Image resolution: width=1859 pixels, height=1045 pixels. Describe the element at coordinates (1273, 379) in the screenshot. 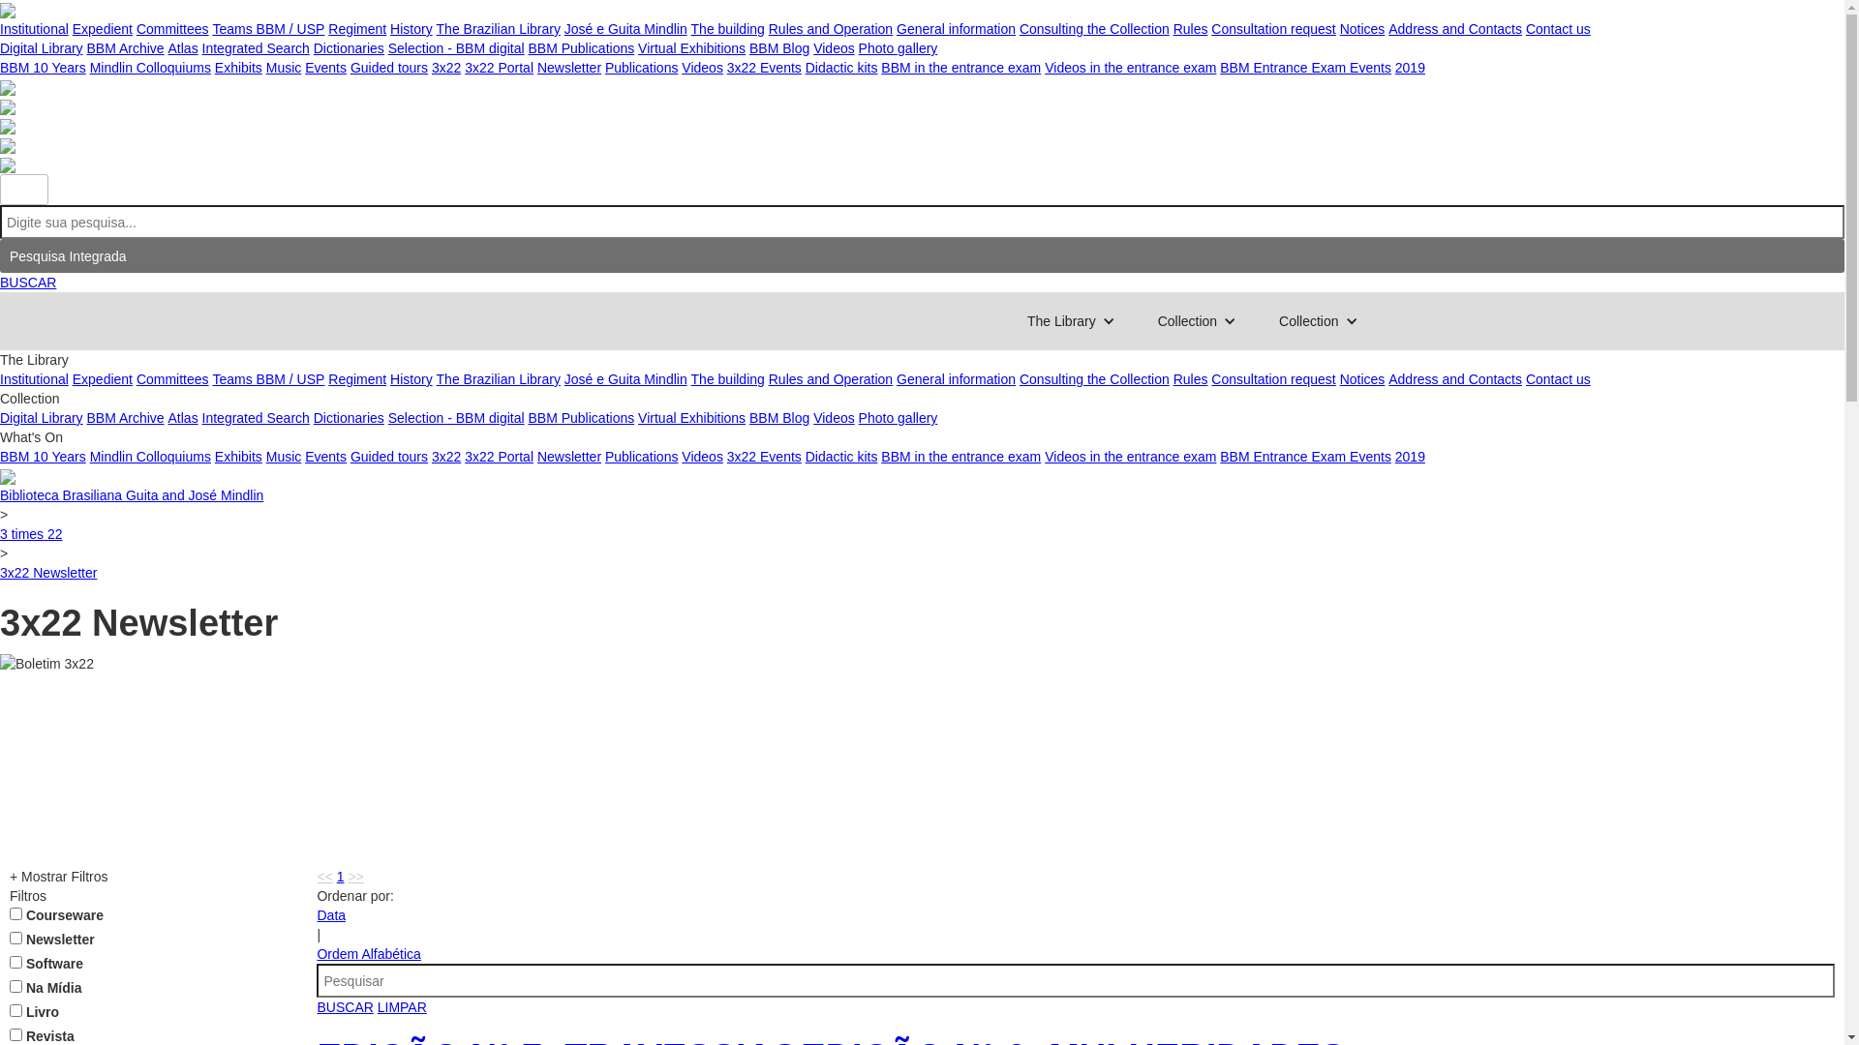

I see `Consultation request` at that location.